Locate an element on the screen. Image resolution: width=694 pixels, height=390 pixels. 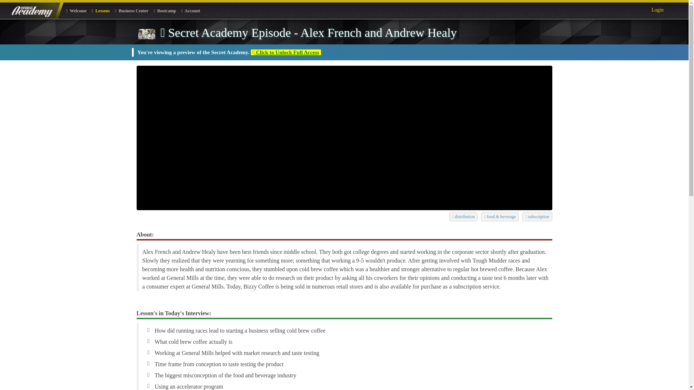
You're viewing a preview of the Secret Academy. is located at coordinates (194, 52).